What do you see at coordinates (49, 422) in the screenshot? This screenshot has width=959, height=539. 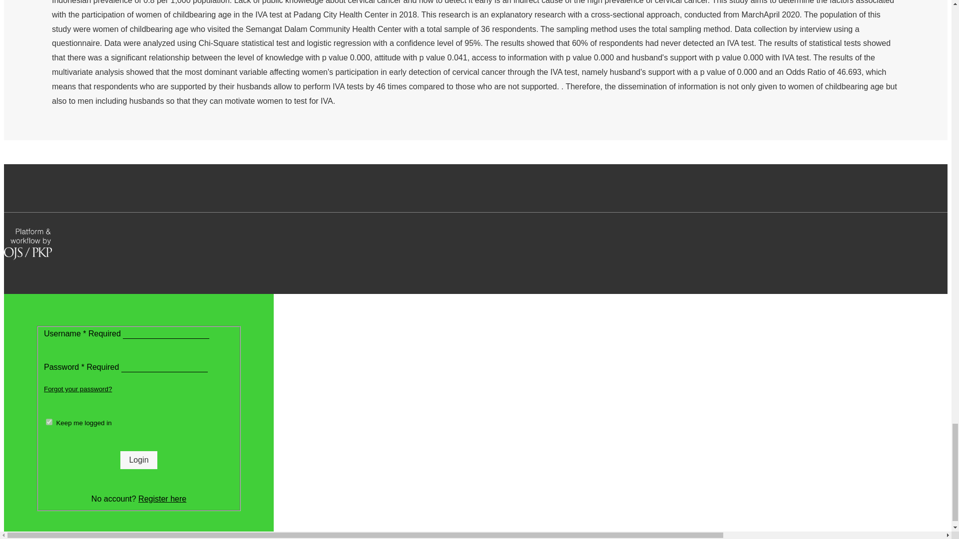 I see `1` at bounding box center [49, 422].